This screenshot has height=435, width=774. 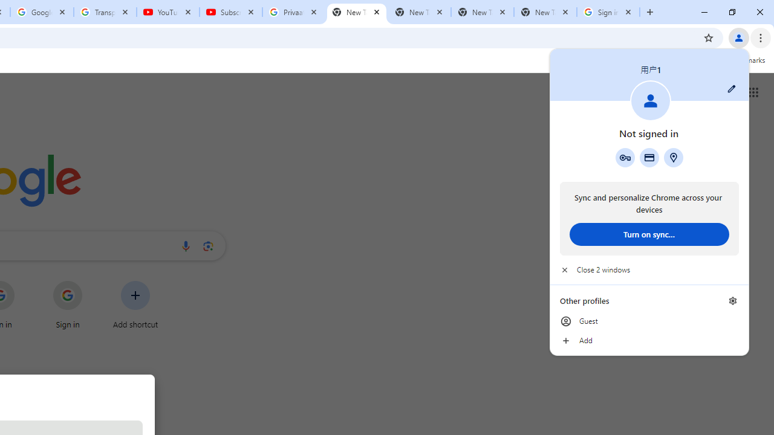 What do you see at coordinates (625, 157) in the screenshot?
I see `Google Password Manager` at bounding box center [625, 157].